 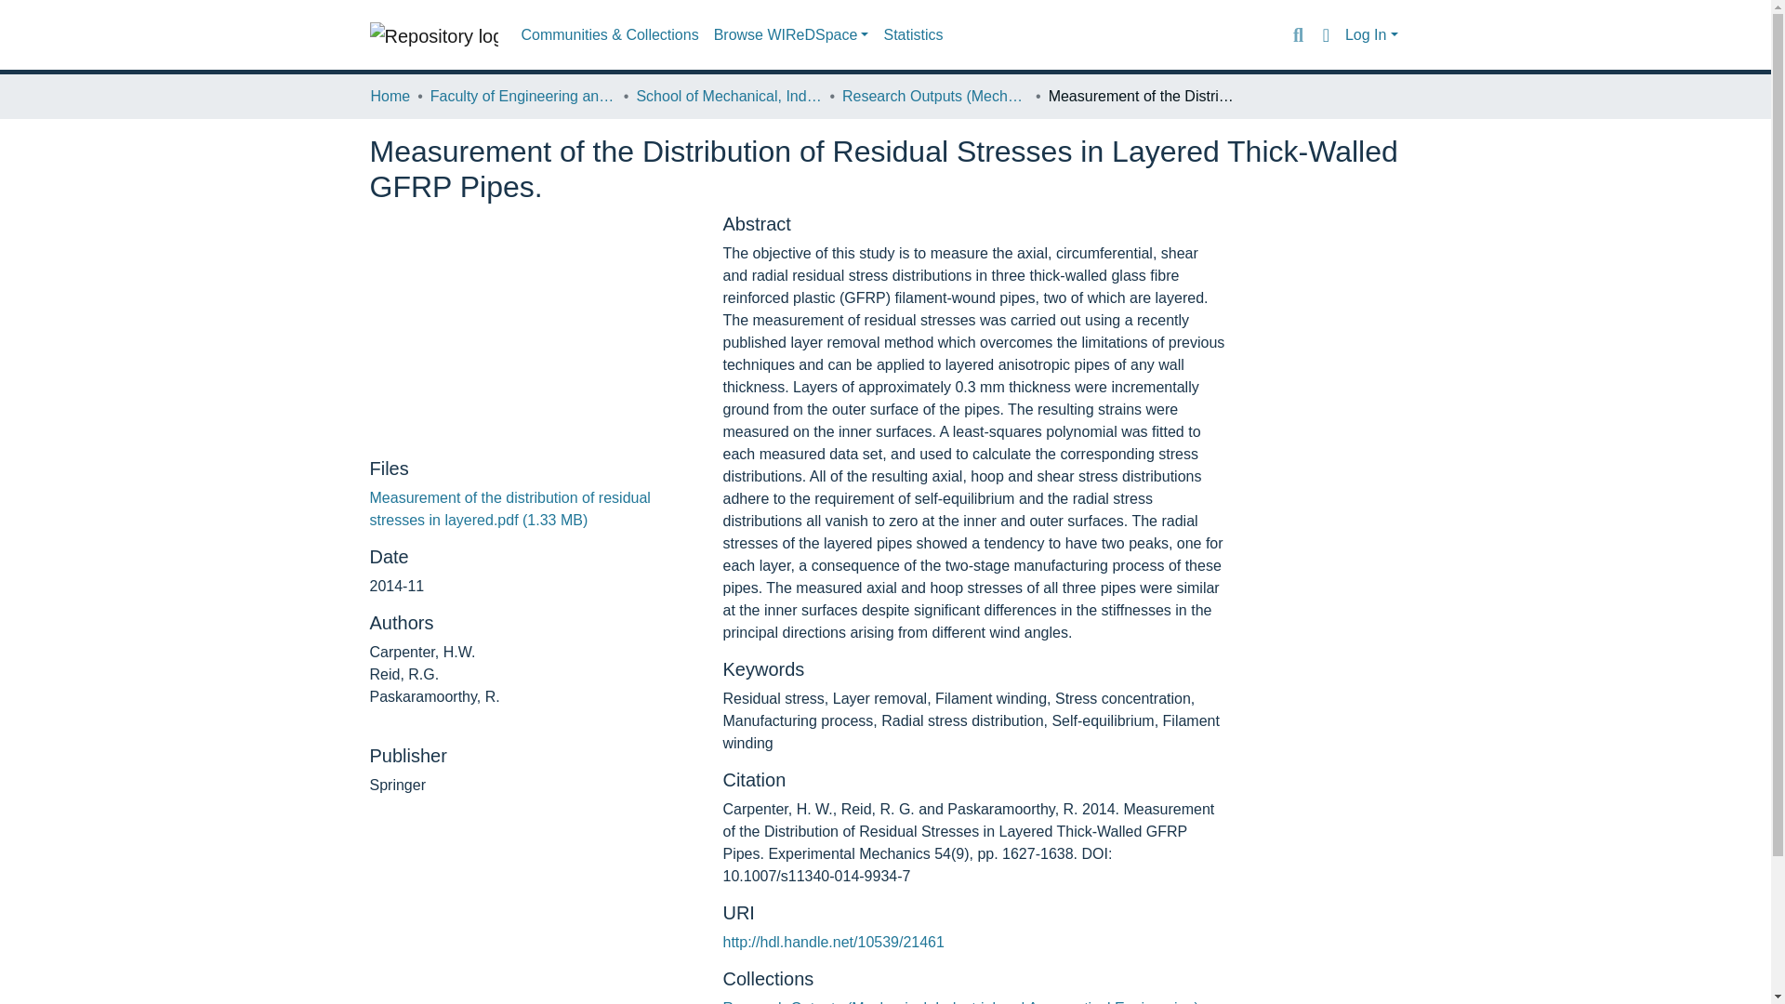 I want to click on Log In, so click(x=1371, y=35).